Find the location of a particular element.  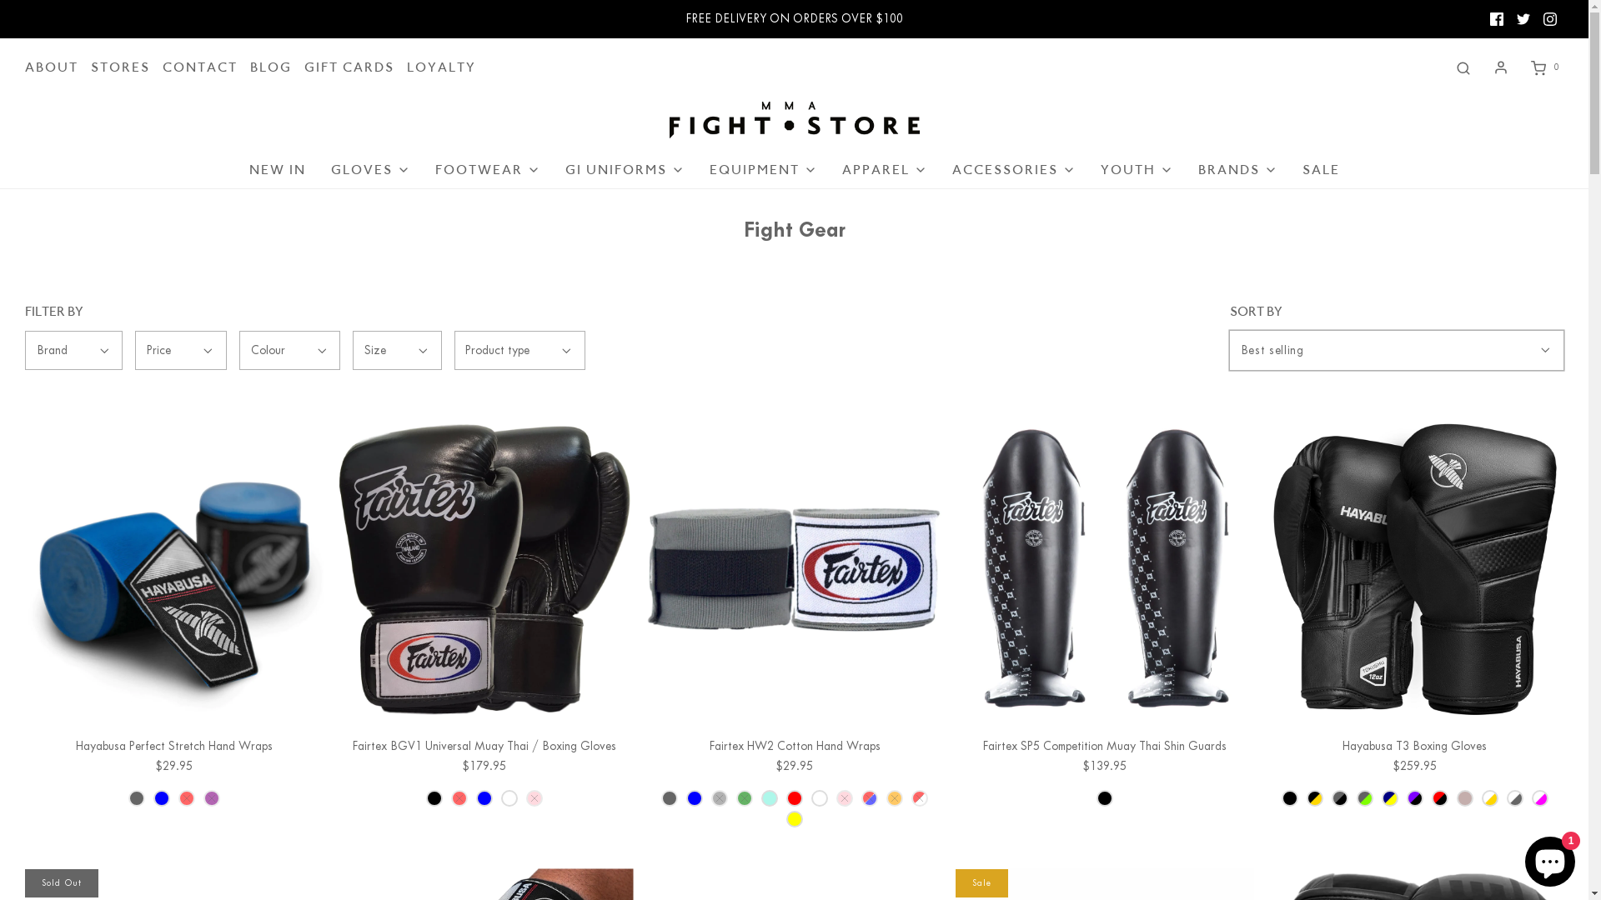

0 is located at coordinates (1543, 67).